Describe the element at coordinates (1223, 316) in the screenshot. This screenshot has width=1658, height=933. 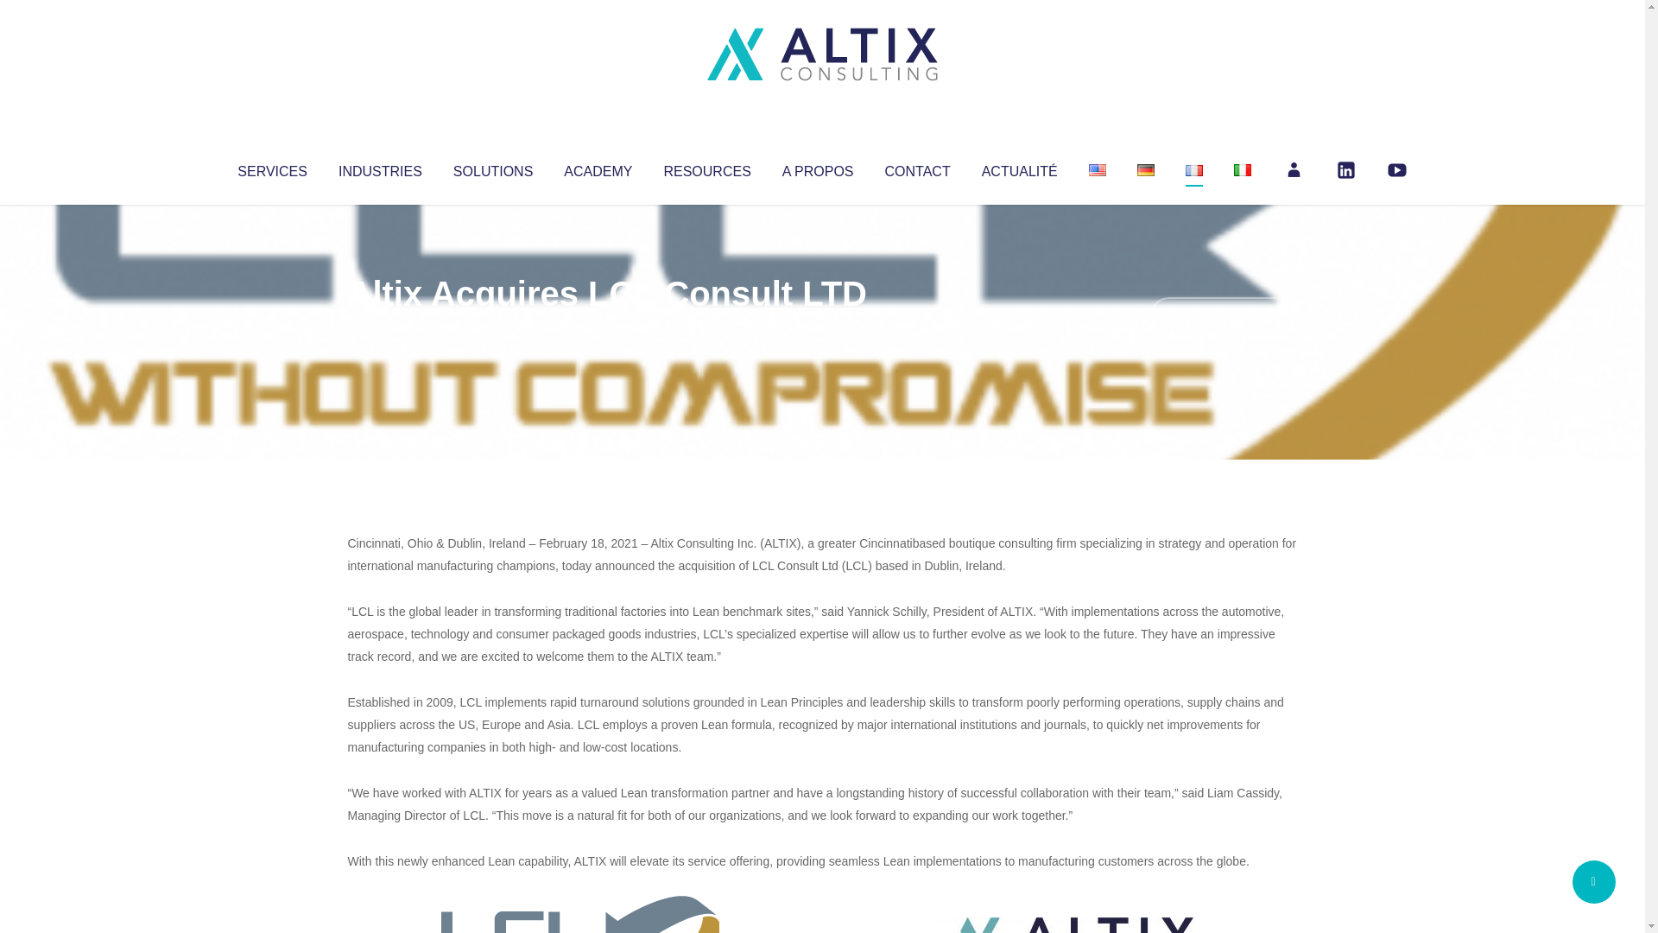
I see `No Comments` at that location.